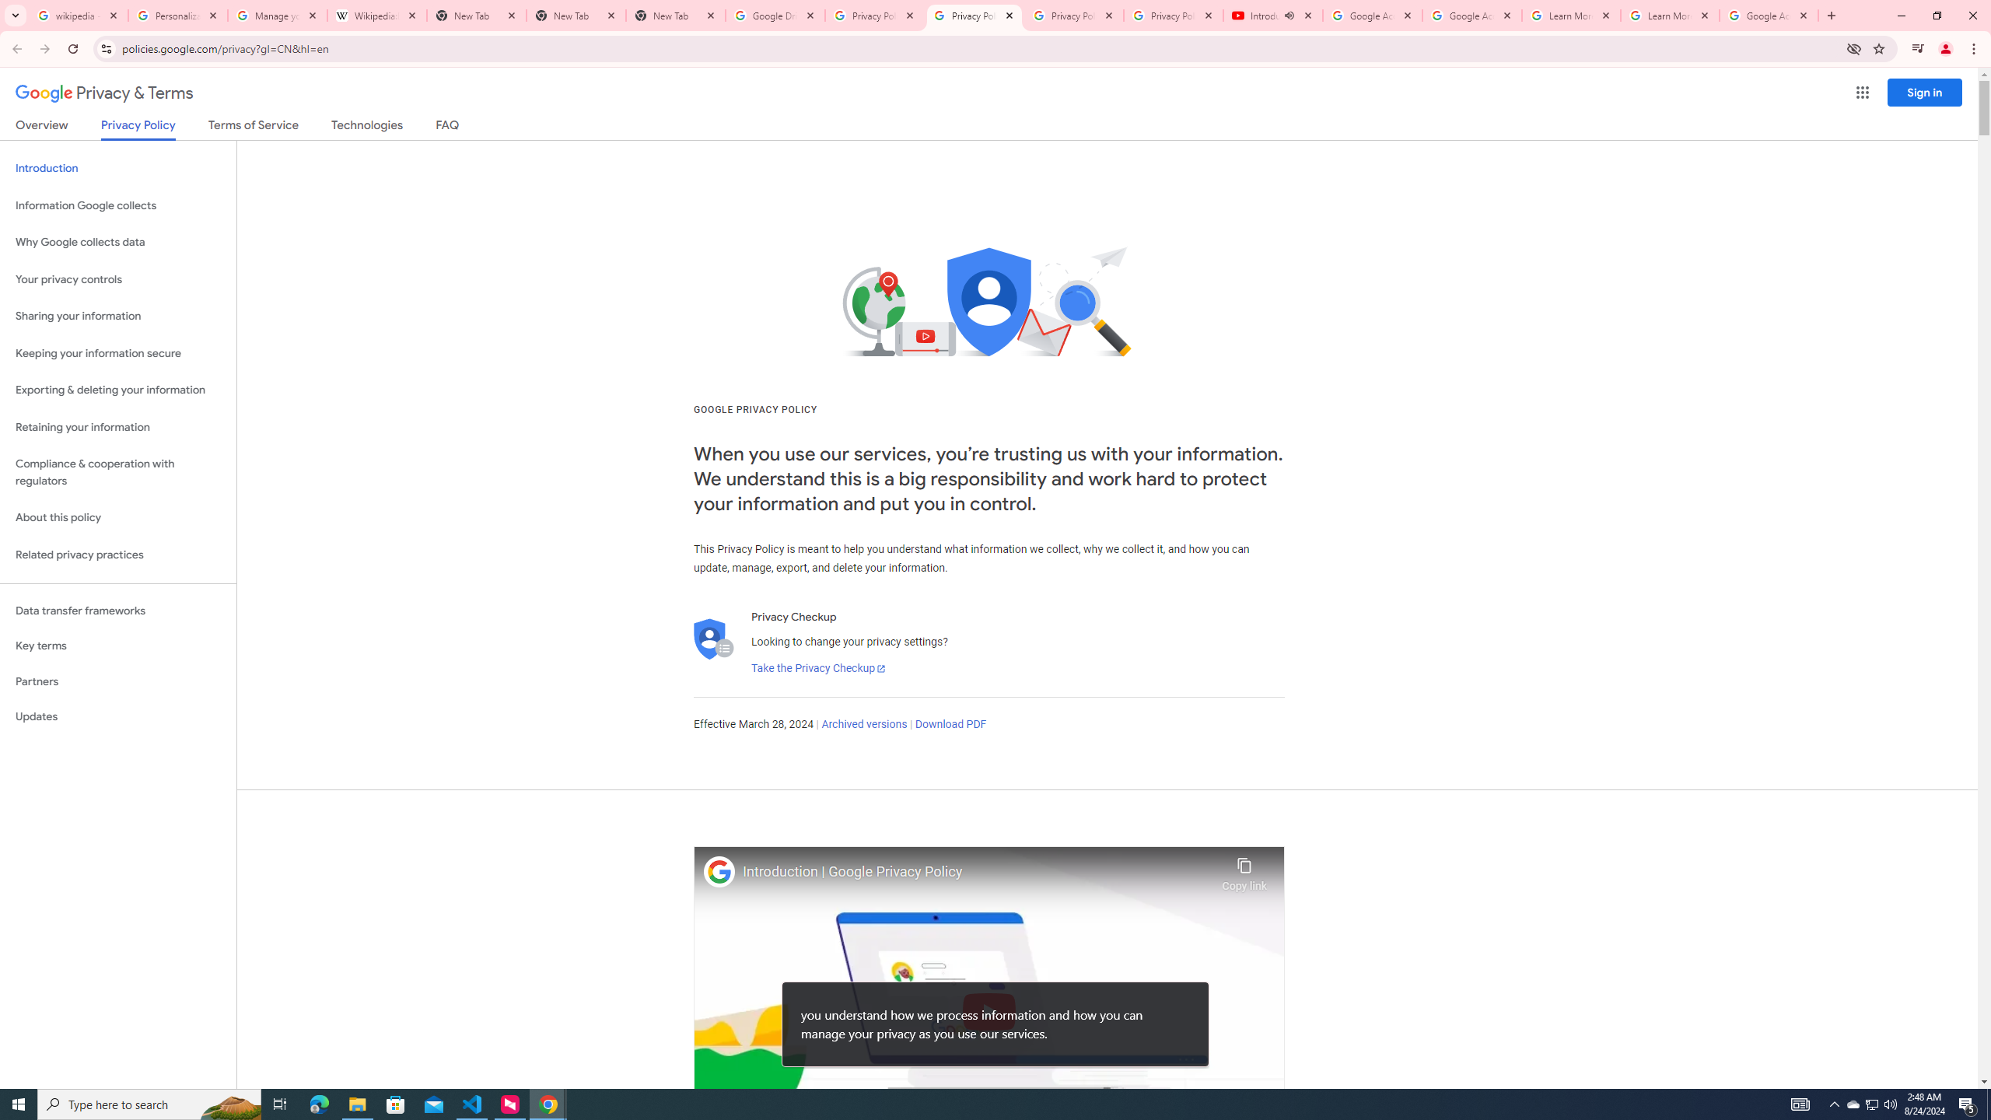 The image size is (1991, 1120). I want to click on Personalization & Google Search results - Google Search Help, so click(178, 16).